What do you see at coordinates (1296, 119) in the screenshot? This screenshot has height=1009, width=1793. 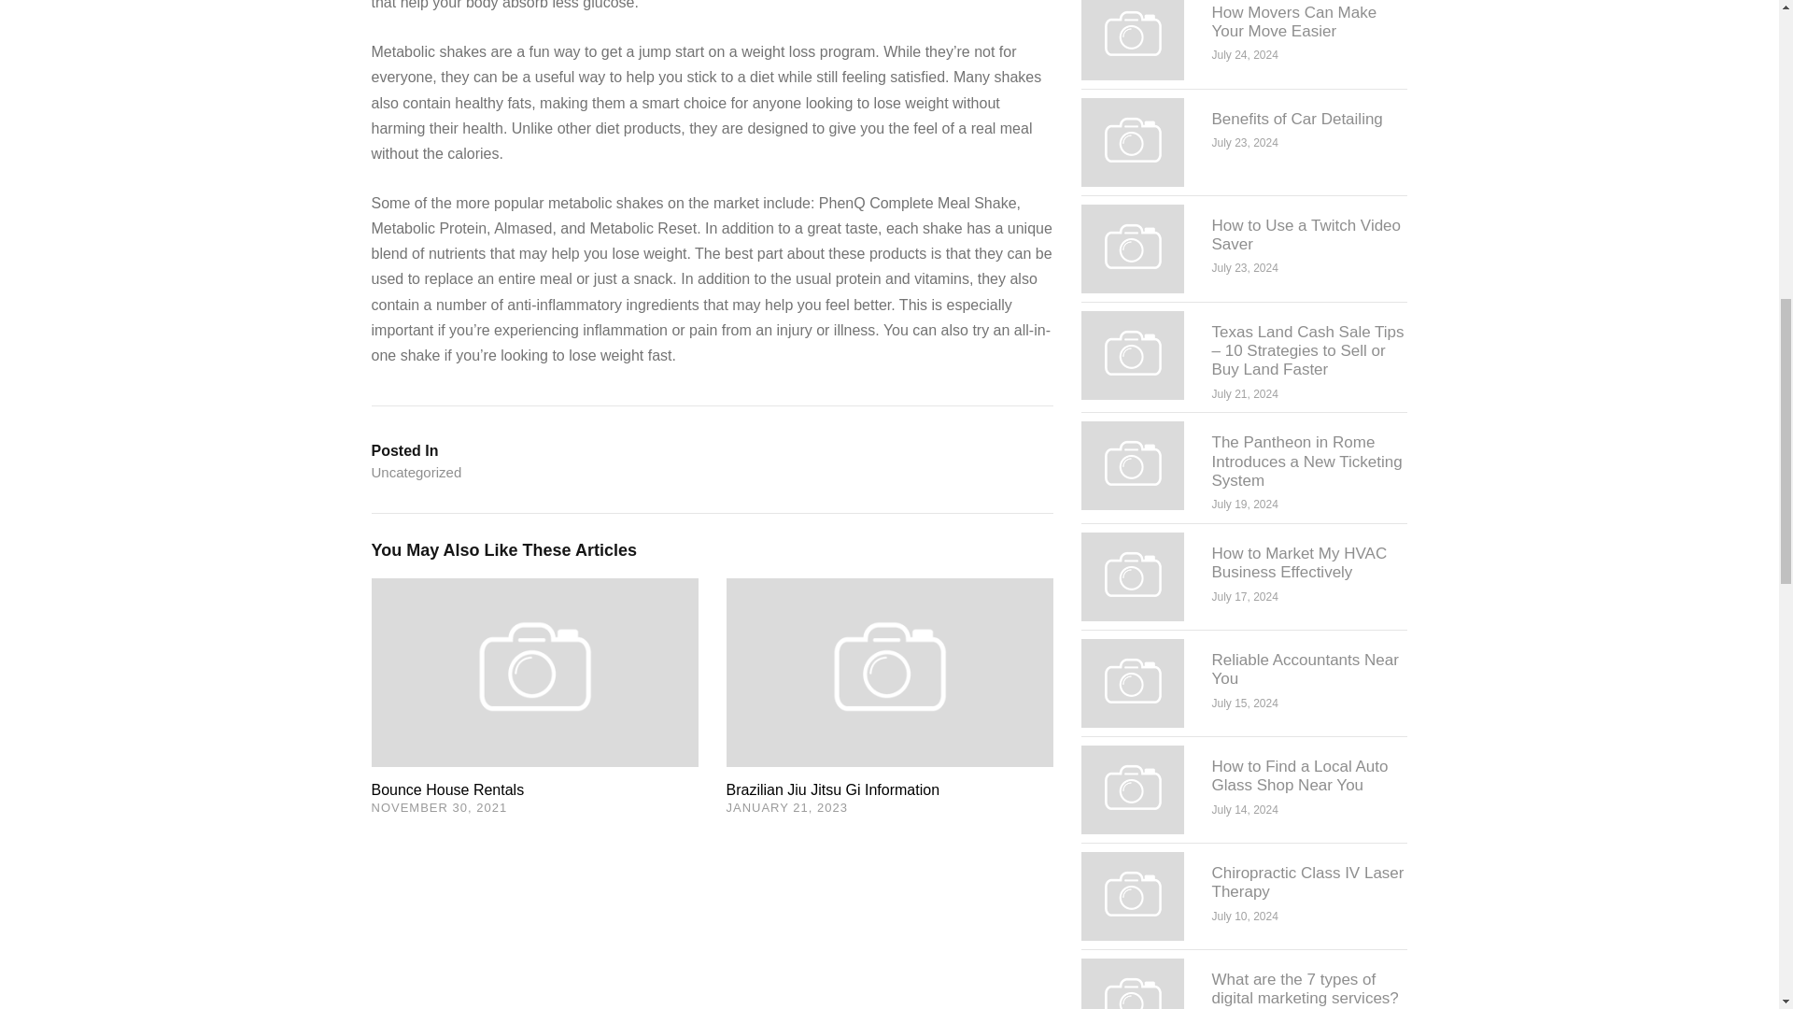 I see `Benefits of Car Detailing` at bounding box center [1296, 119].